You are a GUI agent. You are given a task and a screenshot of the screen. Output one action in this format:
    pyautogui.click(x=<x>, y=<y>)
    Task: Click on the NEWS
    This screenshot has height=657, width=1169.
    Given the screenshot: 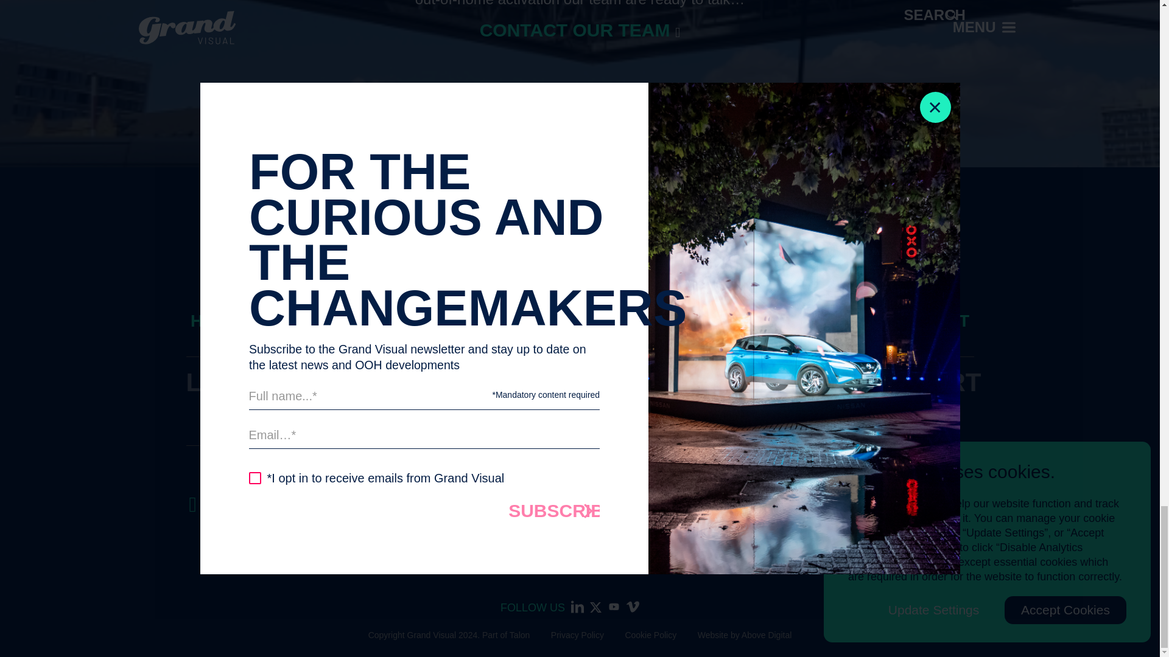 What is the action you would take?
    pyautogui.click(x=840, y=321)
    